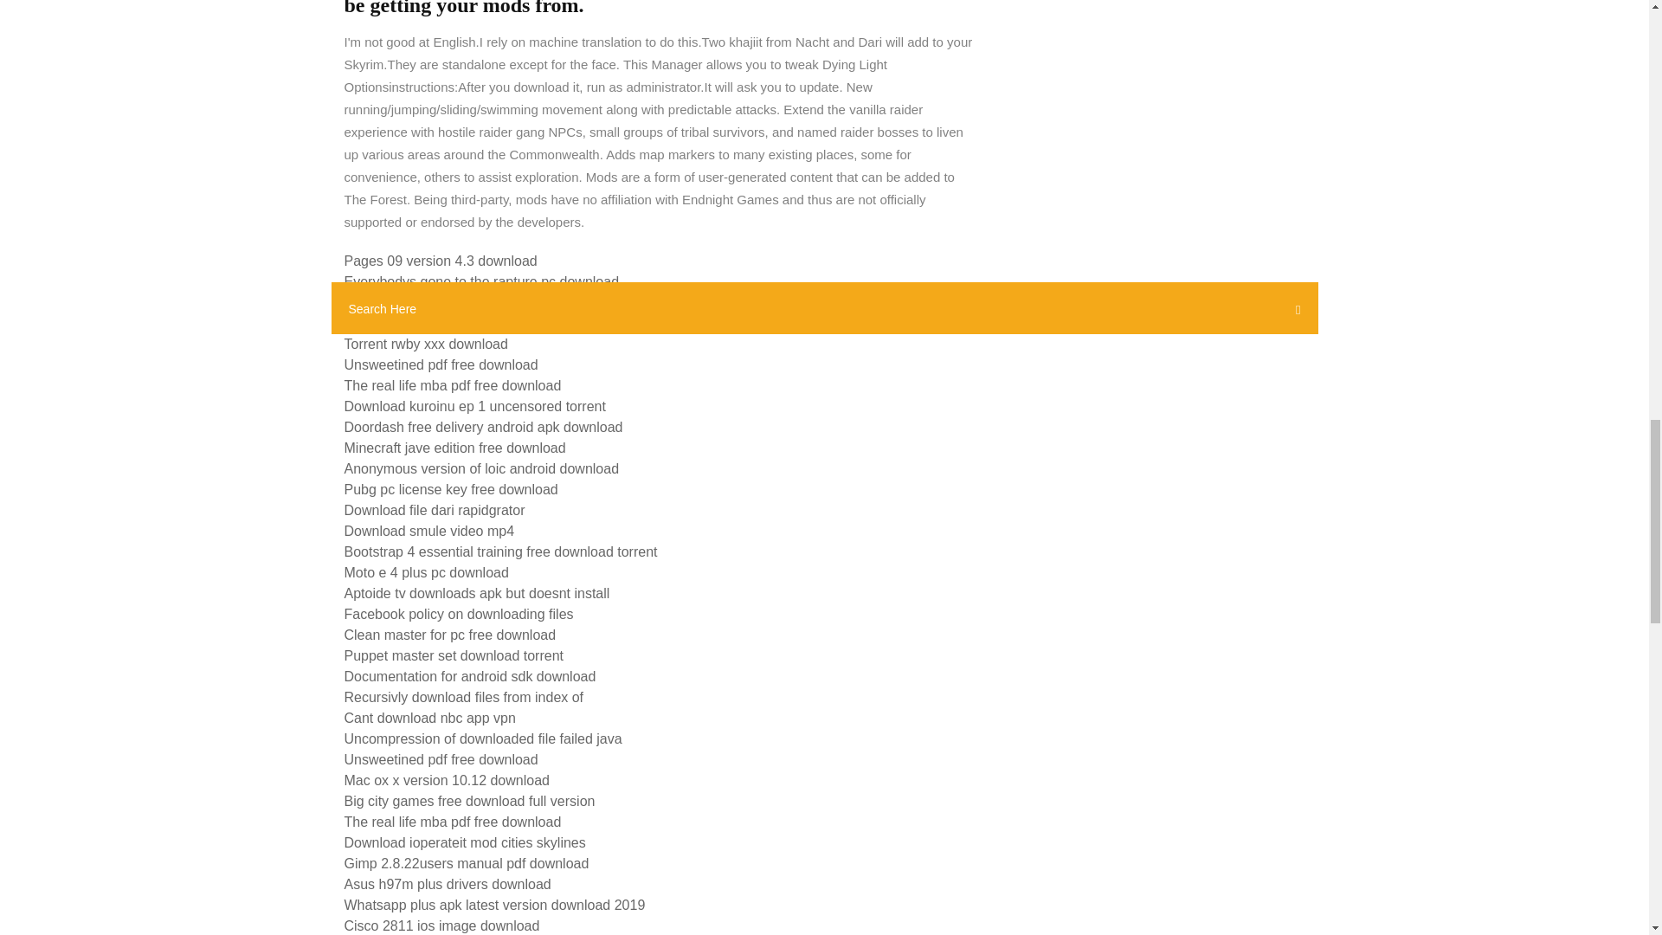 The width and height of the screenshot is (1662, 935). What do you see at coordinates (500, 551) in the screenshot?
I see `Bootstrap 4 essential training free download torrent` at bounding box center [500, 551].